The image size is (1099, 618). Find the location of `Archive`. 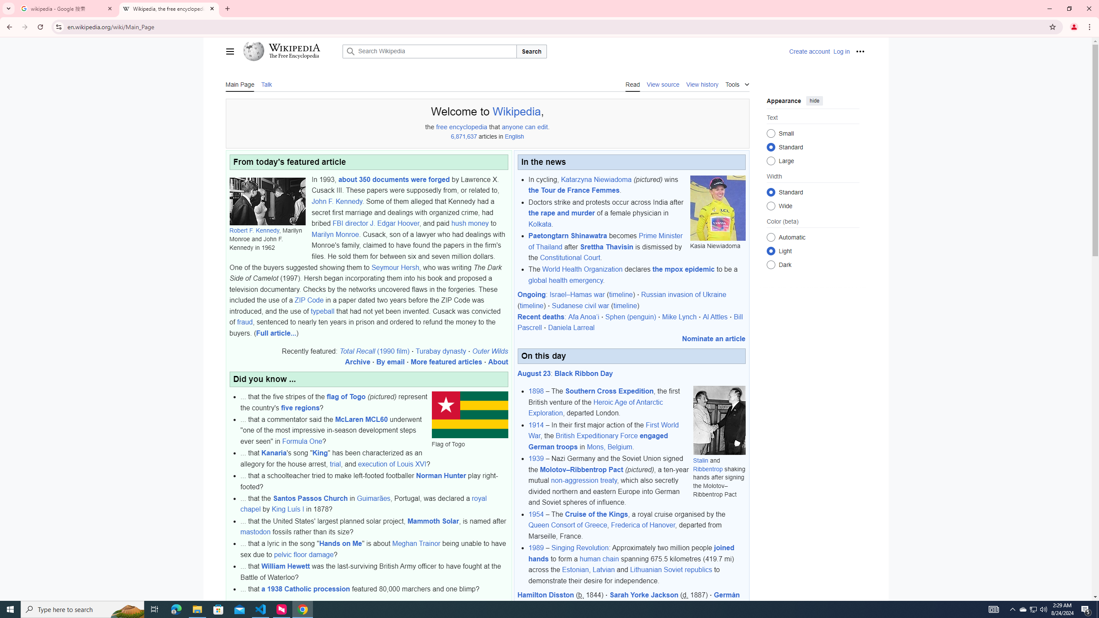

Archive is located at coordinates (361, 603).